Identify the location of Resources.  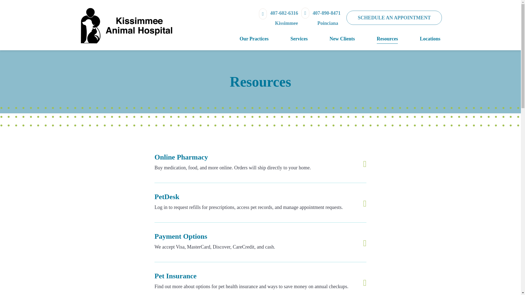
(376, 39).